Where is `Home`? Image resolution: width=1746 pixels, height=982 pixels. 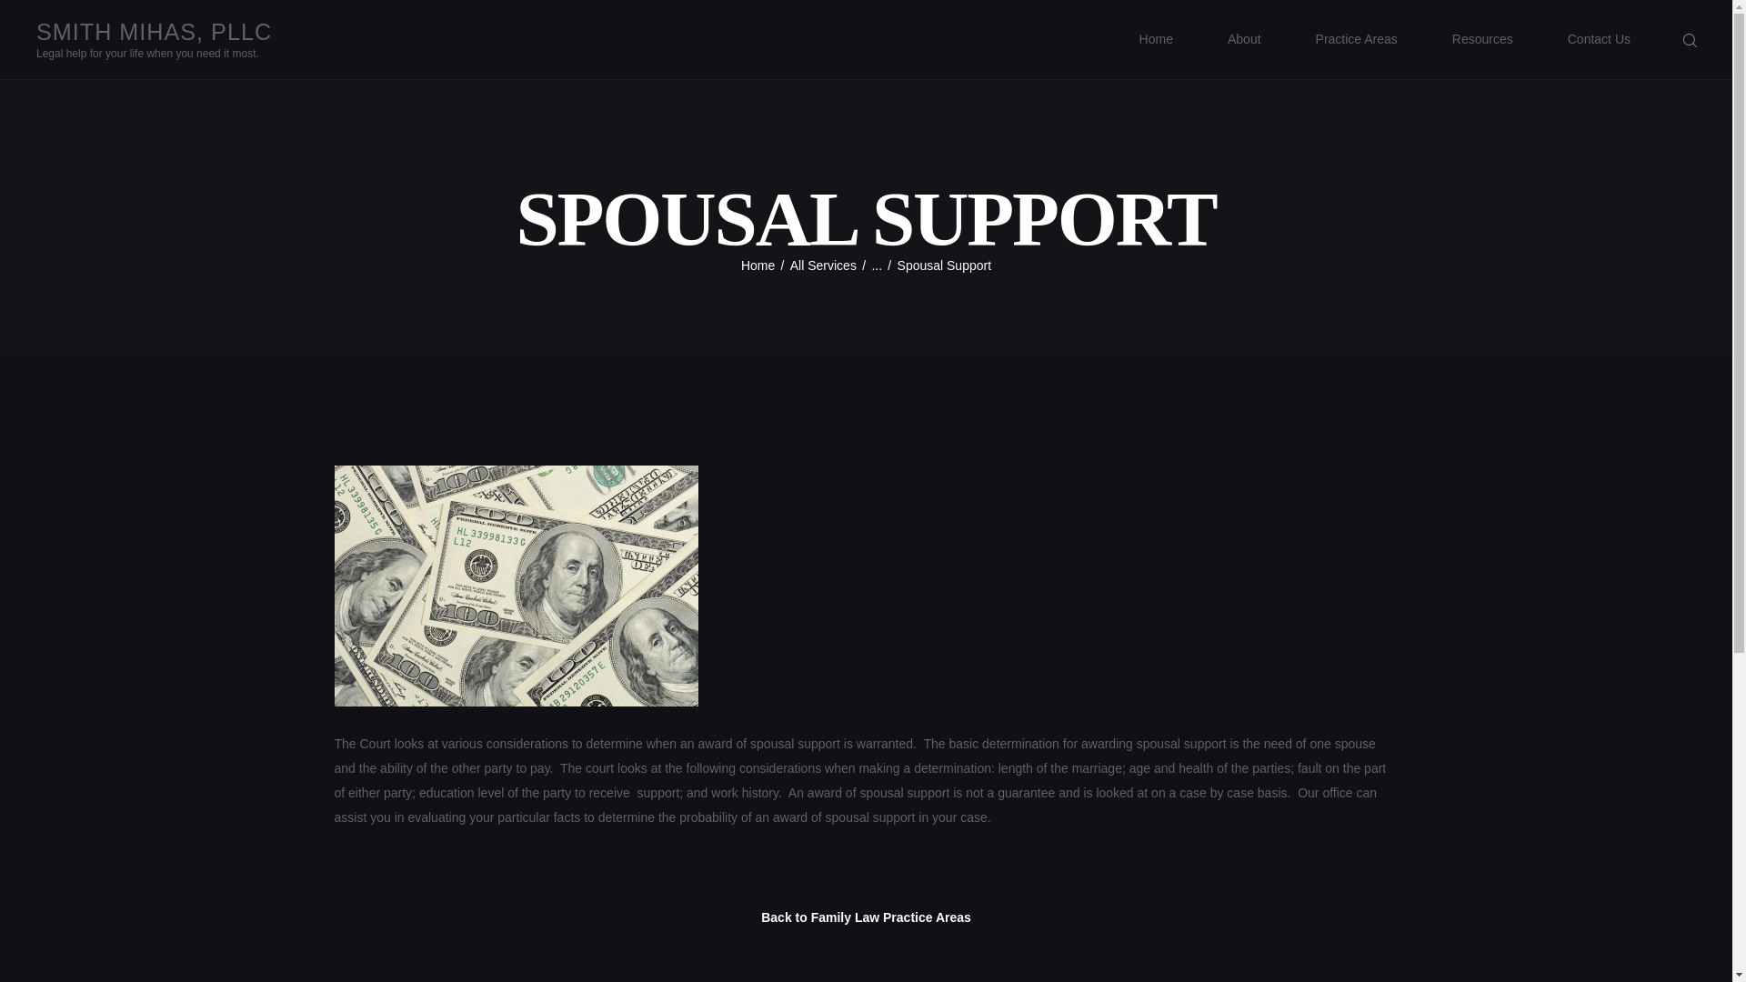 Home is located at coordinates (1157, 38).